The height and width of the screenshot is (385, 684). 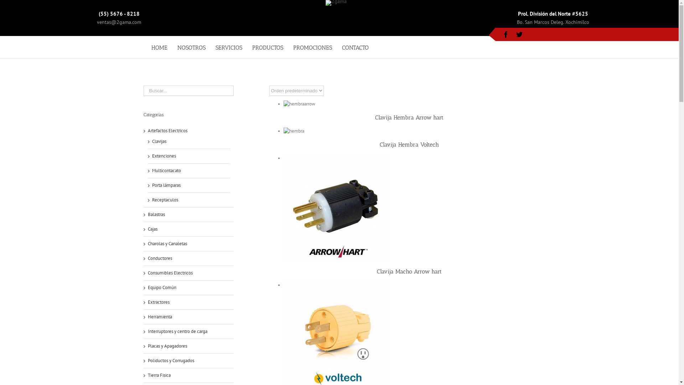 I want to click on HOME, so click(x=160, y=47).